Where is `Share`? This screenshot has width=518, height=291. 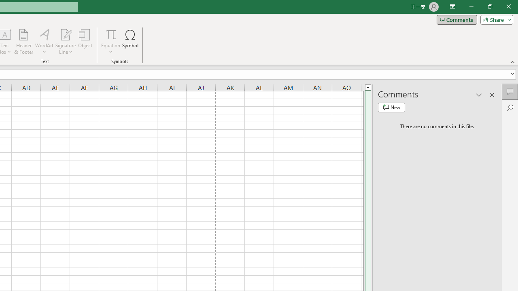 Share is located at coordinates (495, 19).